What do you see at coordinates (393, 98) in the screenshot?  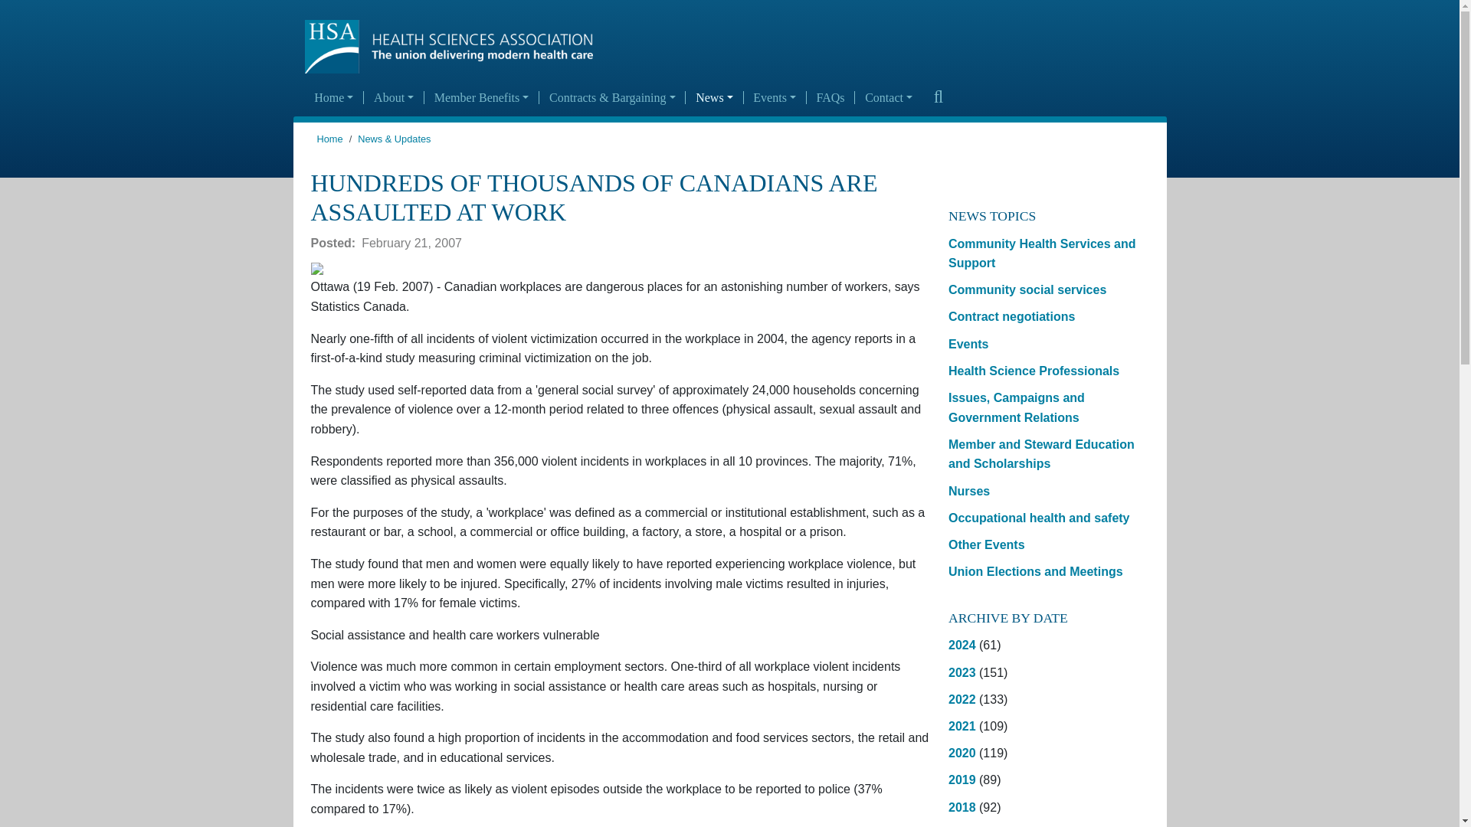 I see `About` at bounding box center [393, 98].